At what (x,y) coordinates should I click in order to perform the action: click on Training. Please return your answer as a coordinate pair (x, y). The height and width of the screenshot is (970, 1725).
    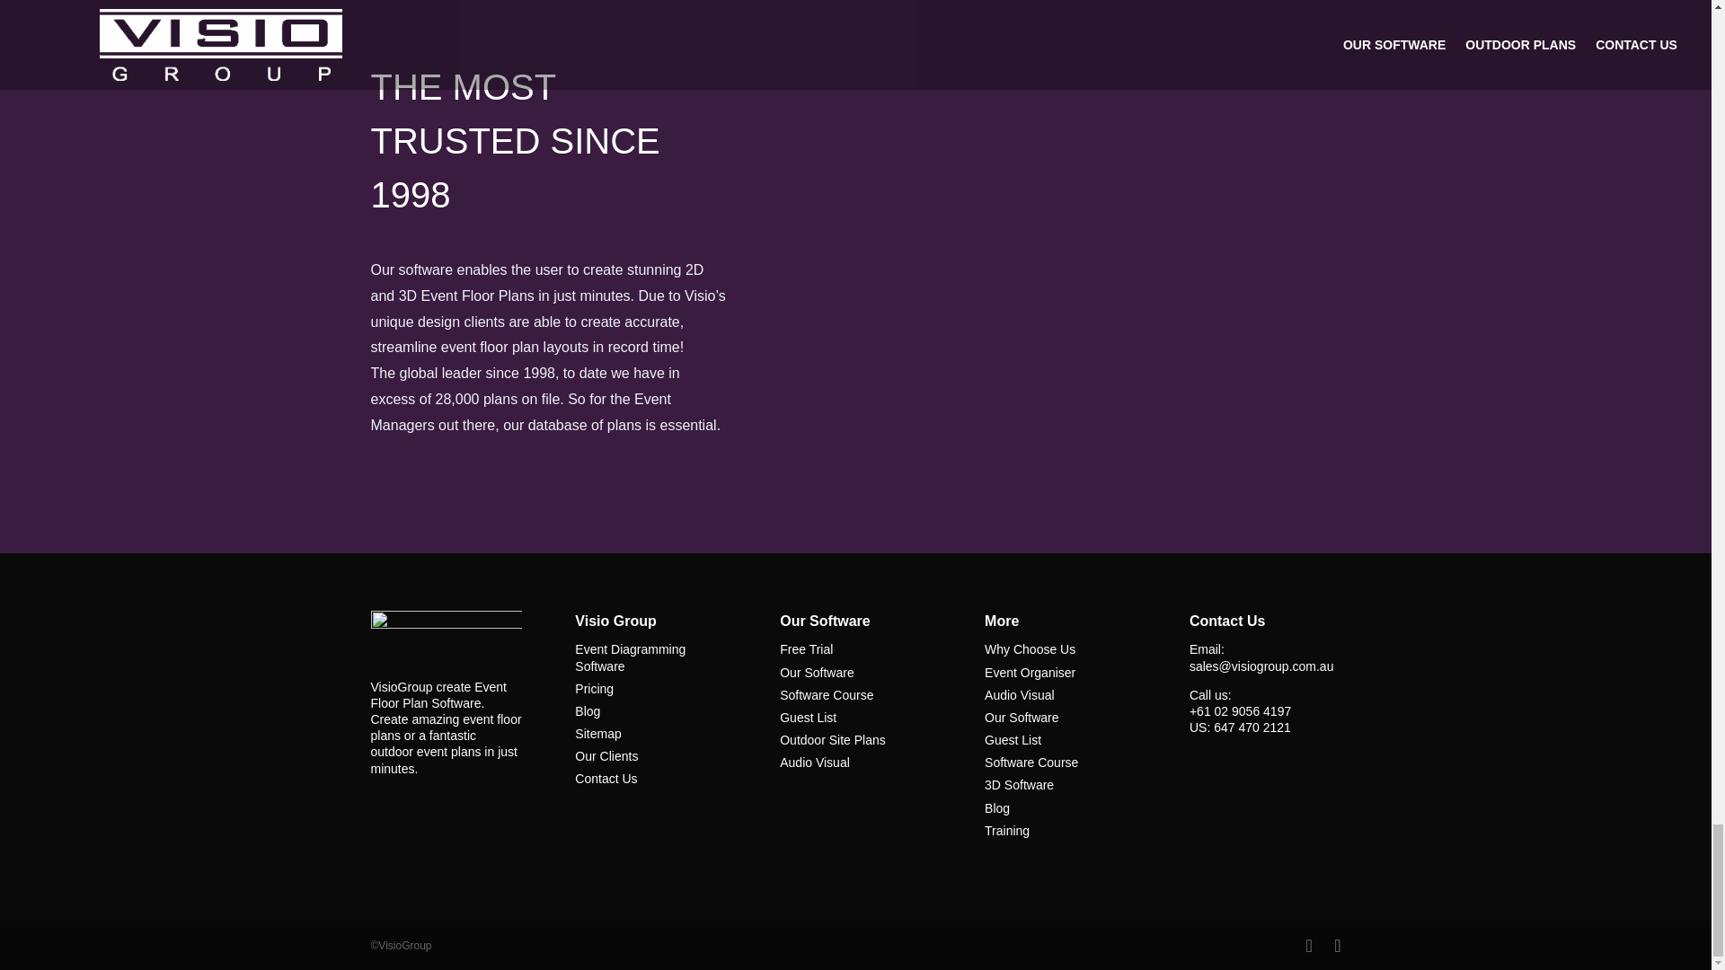
    Looking at the image, I should click on (1007, 830).